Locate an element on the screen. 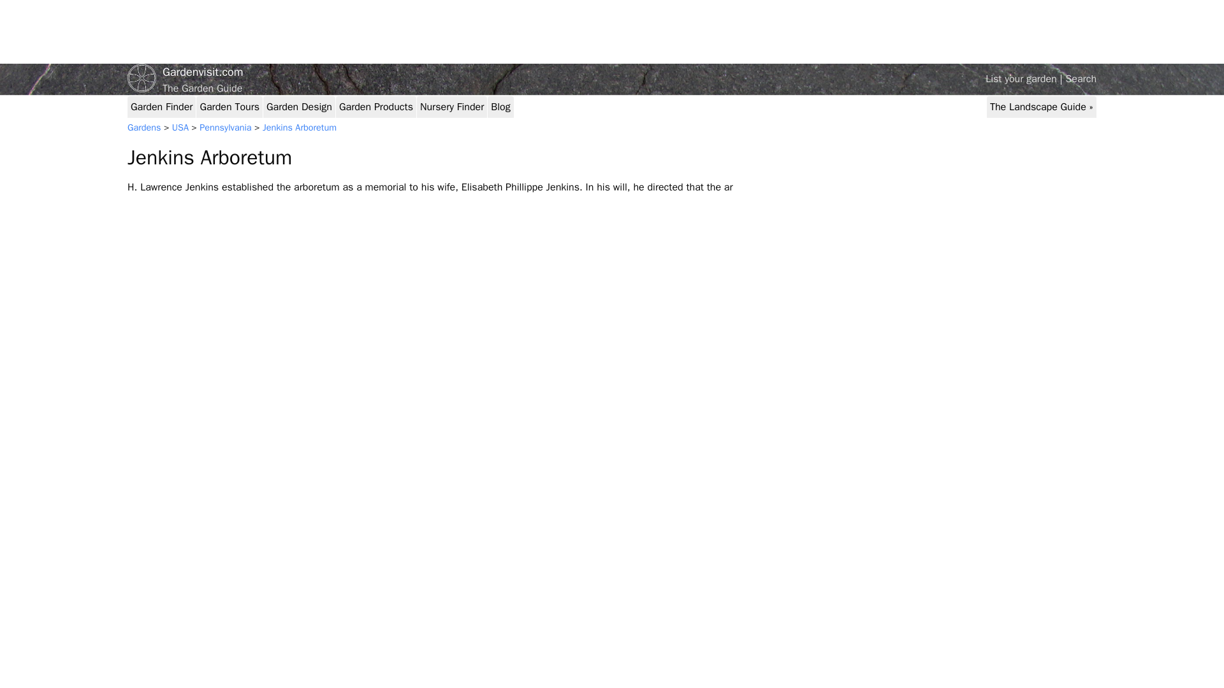  3rd party ad content is located at coordinates (359, 32).